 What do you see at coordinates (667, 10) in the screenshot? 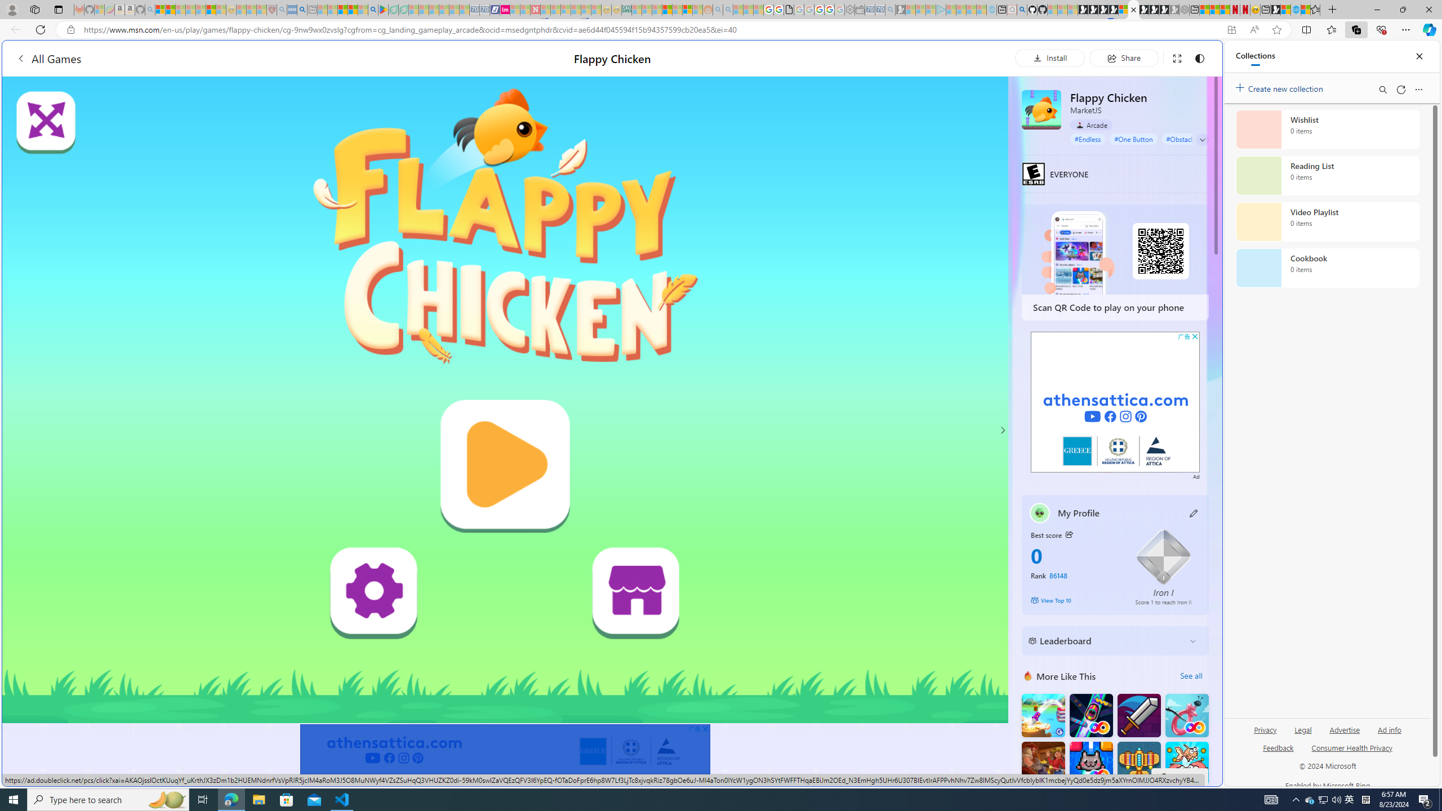
I see `Expert Portfolios` at bounding box center [667, 10].